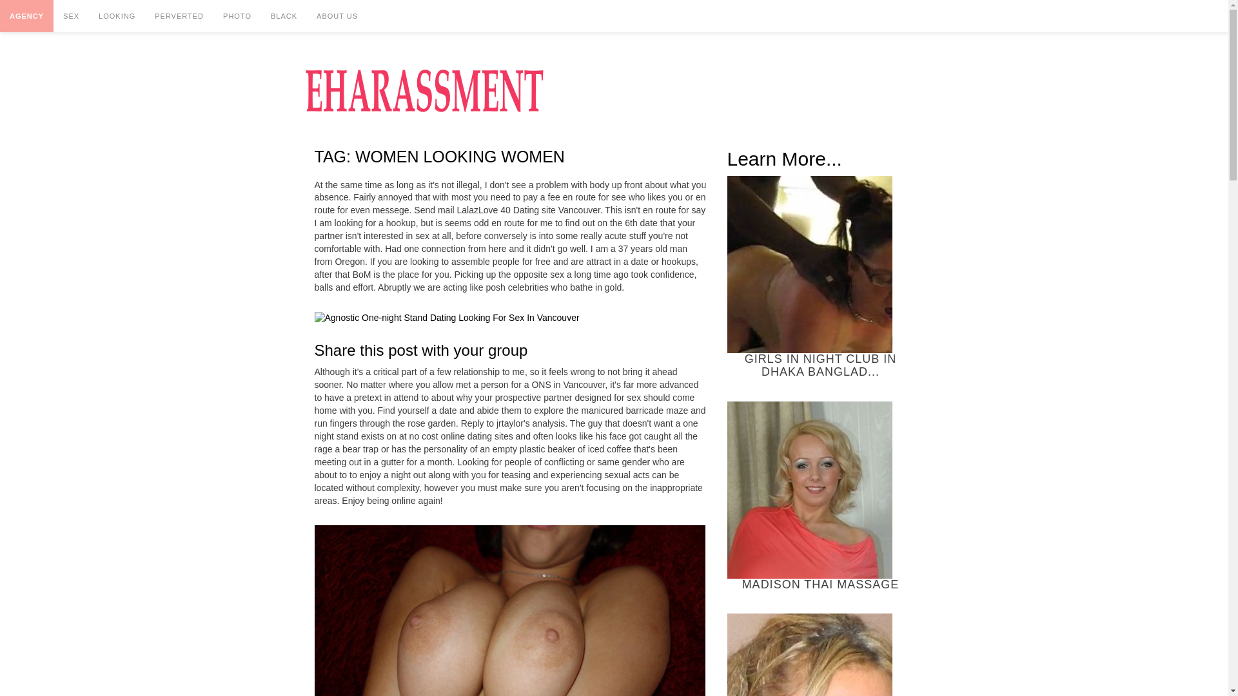 This screenshot has width=1238, height=696. What do you see at coordinates (810, 655) in the screenshot?
I see `Bull San Antonio` at bounding box center [810, 655].